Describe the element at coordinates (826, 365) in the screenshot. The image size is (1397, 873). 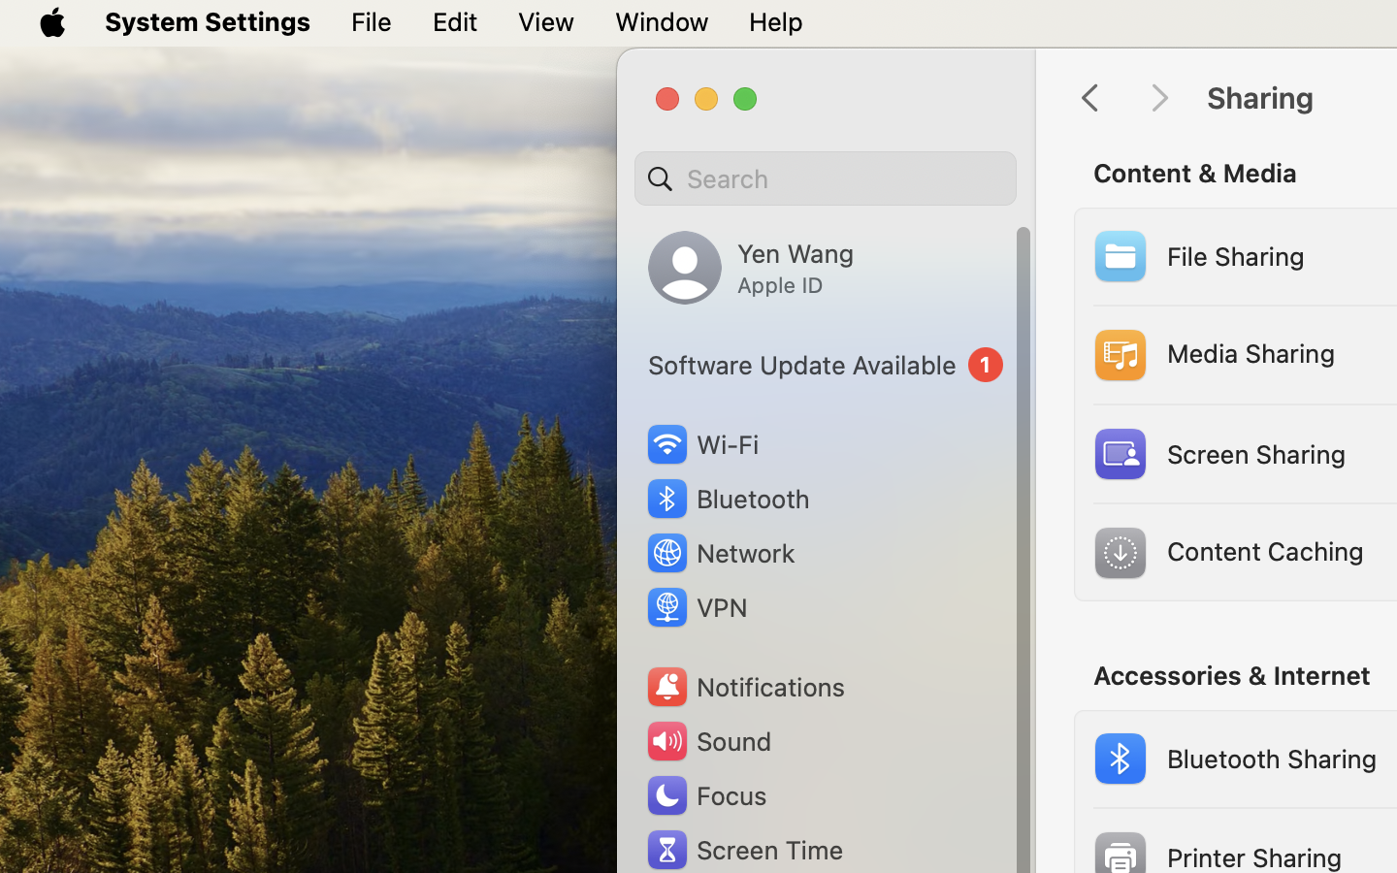
I see `1` at that location.